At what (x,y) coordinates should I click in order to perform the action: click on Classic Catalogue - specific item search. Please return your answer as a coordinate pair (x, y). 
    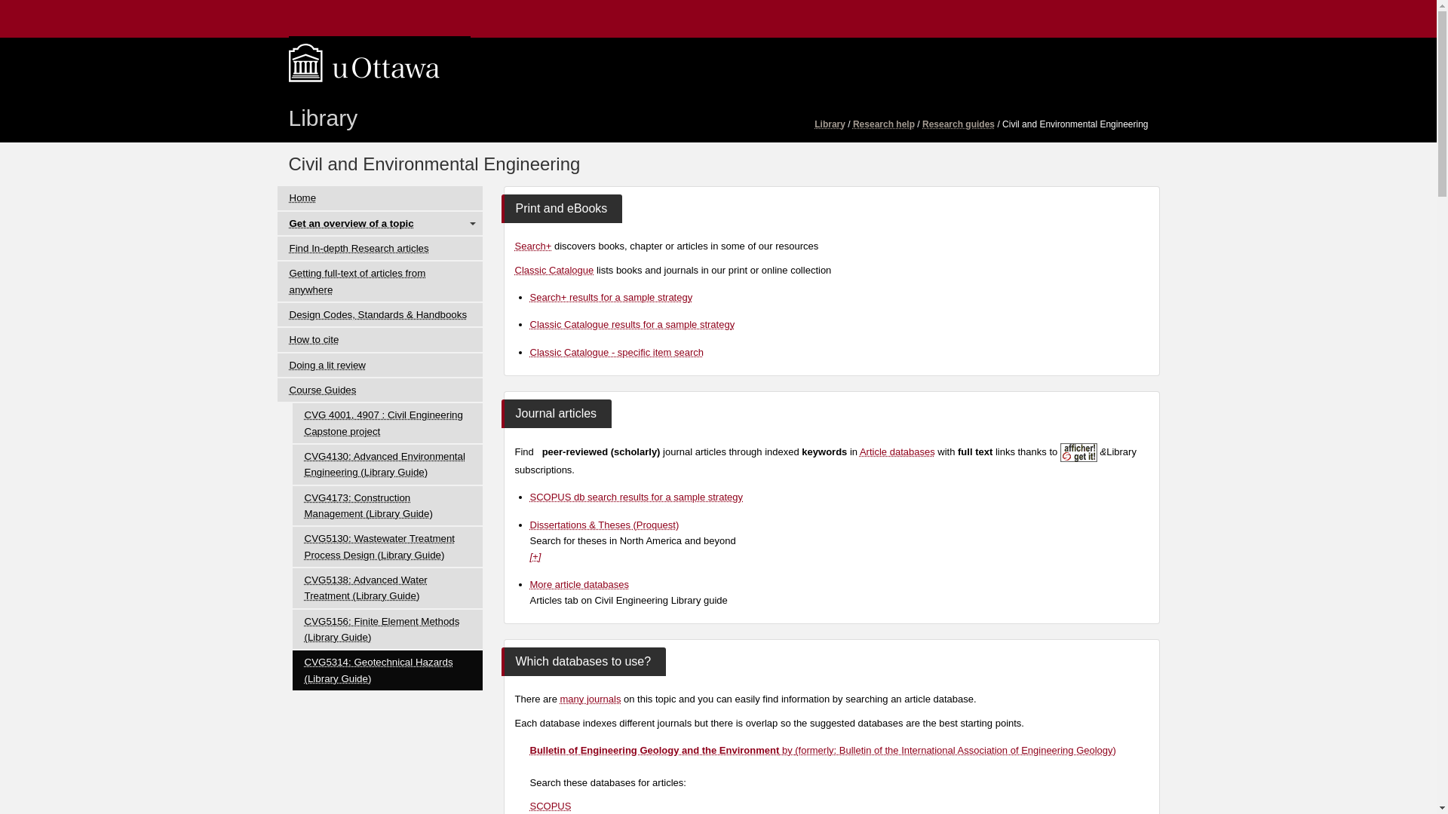
    Looking at the image, I should click on (615, 353).